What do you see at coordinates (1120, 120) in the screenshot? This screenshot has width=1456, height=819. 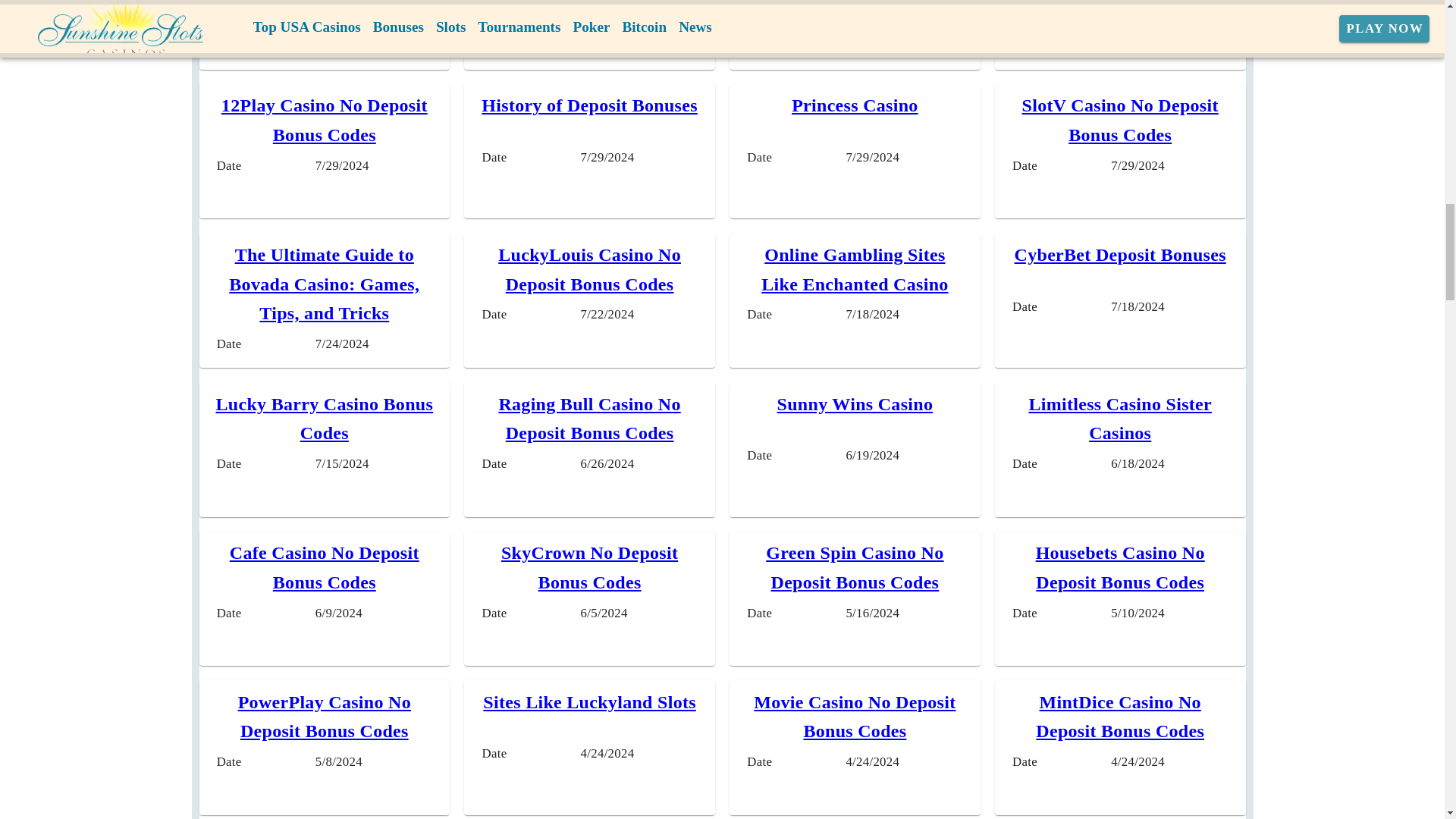 I see `SlotV Casino No Deposit Bonus Codes` at bounding box center [1120, 120].